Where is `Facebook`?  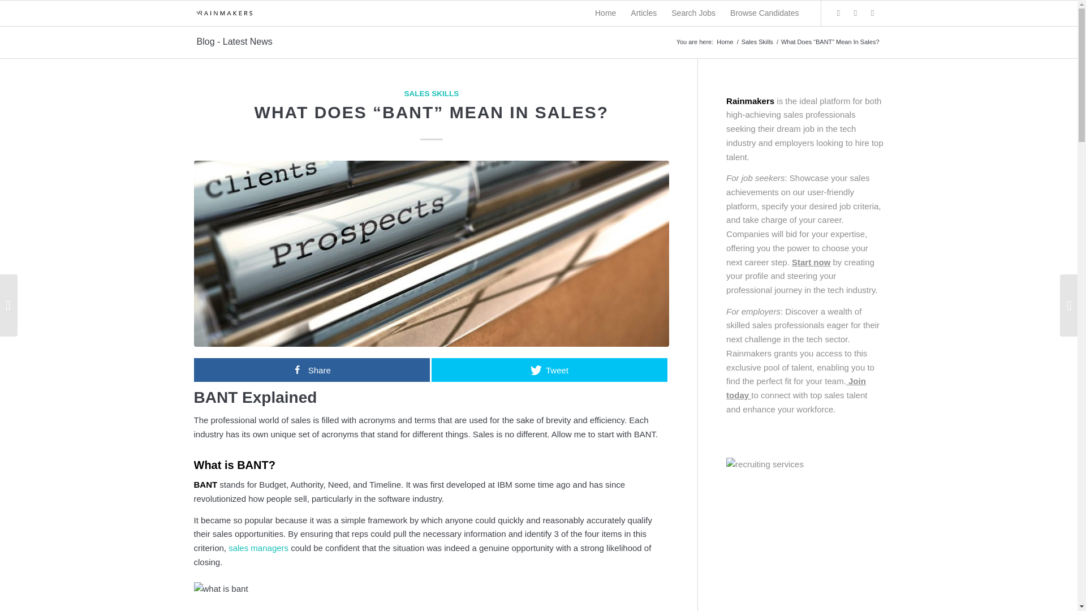
Facebook is located at coordinates (855, 12).